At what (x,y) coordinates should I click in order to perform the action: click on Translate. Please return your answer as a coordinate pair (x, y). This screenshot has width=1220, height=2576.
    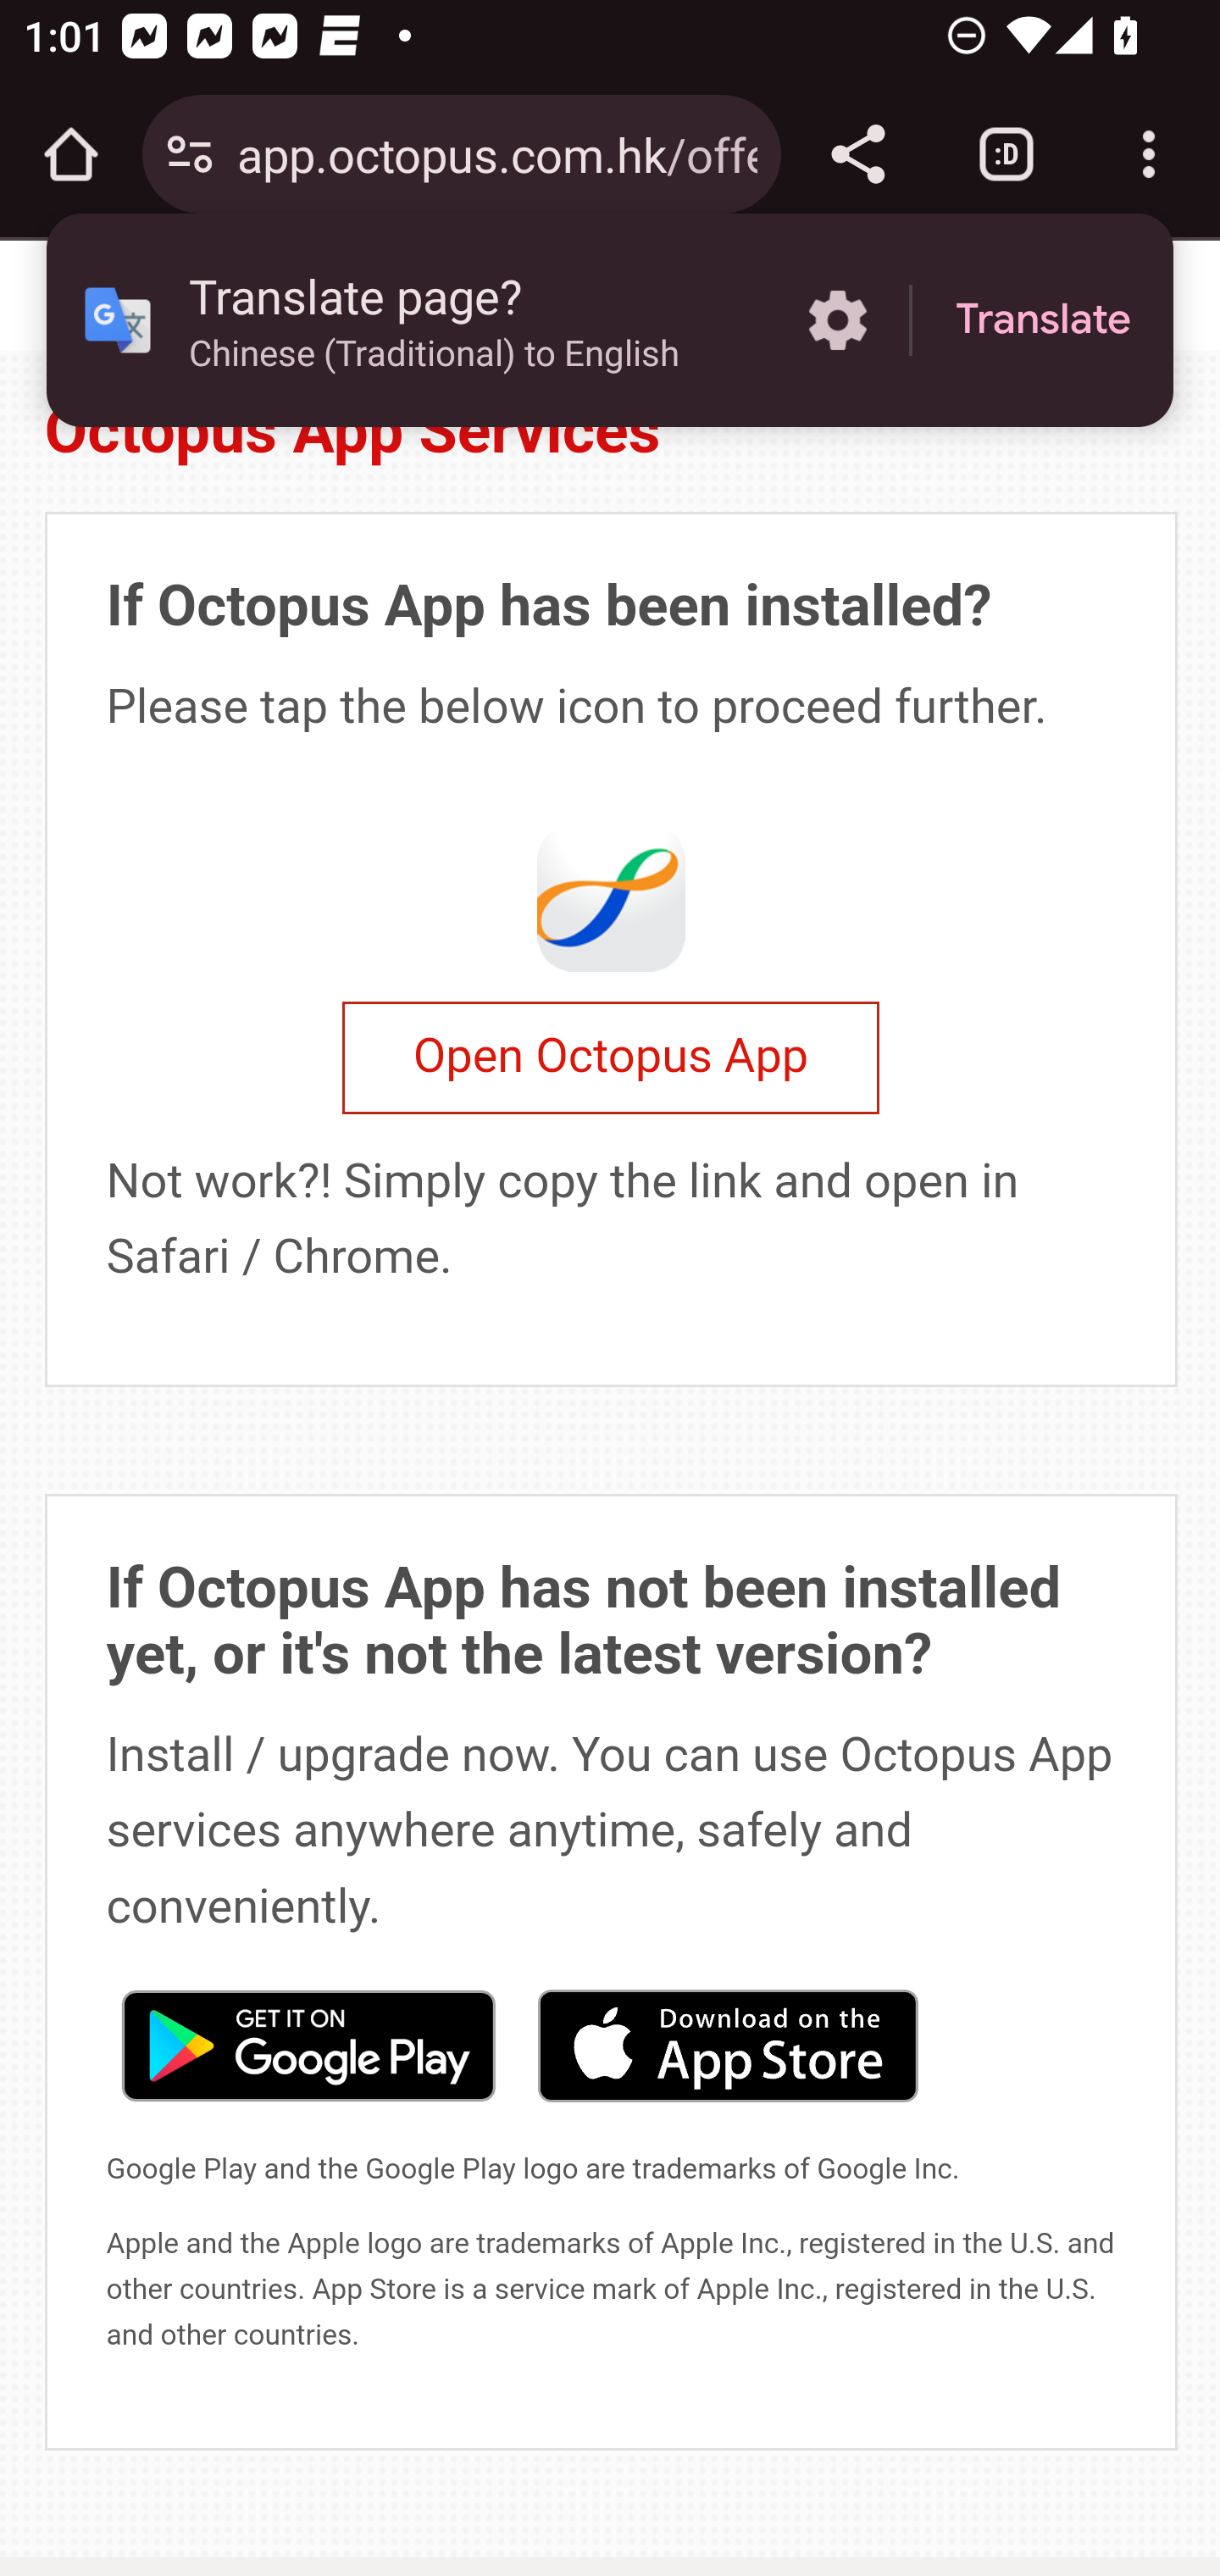
    Looking at the image, I should click on (1043, 320).